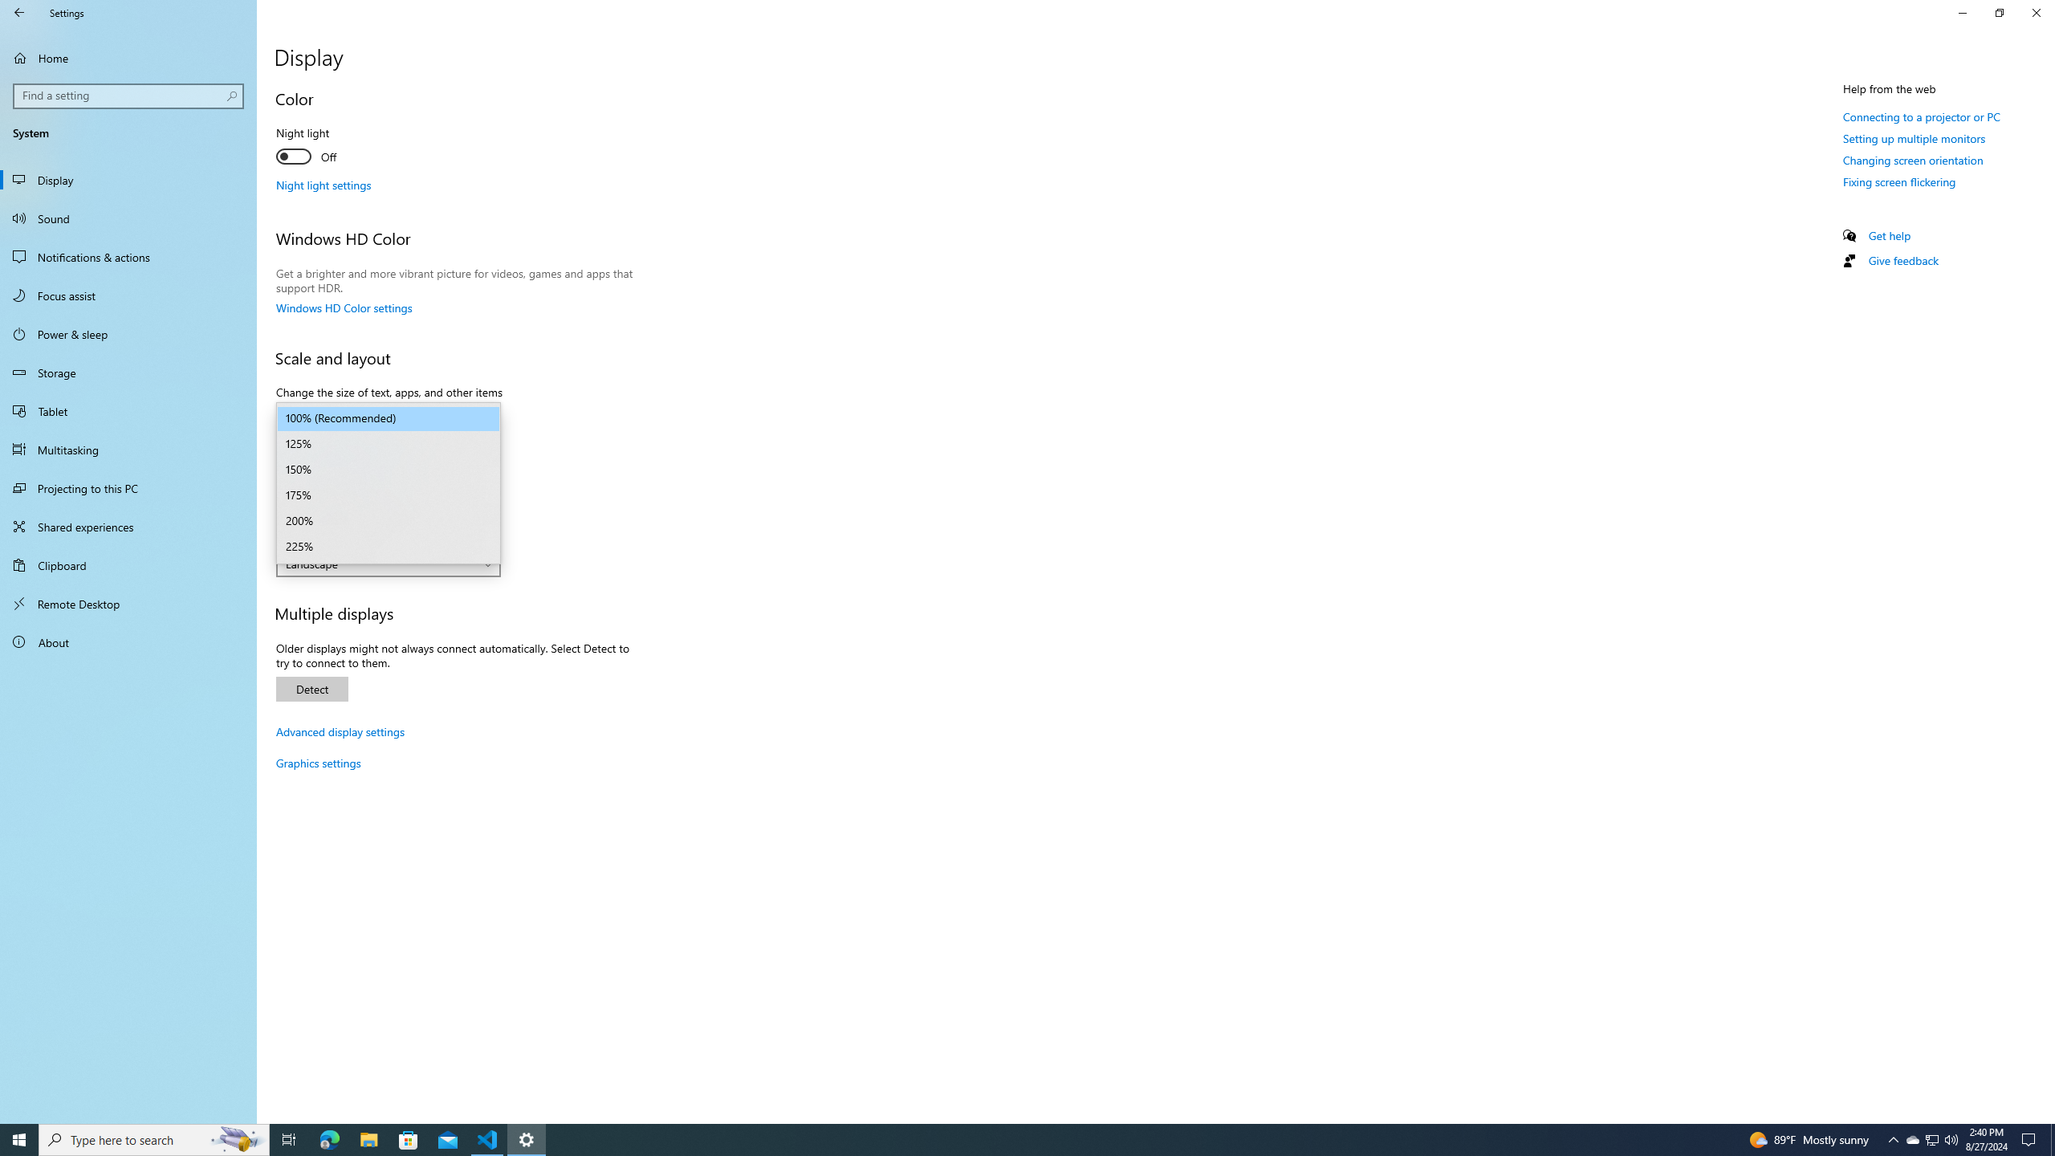 The height and width of the screenshot is (1156, 2055). Describe the element at coordinates (340, 731) in the screenshot. I see `Advanced display settings` at that location.